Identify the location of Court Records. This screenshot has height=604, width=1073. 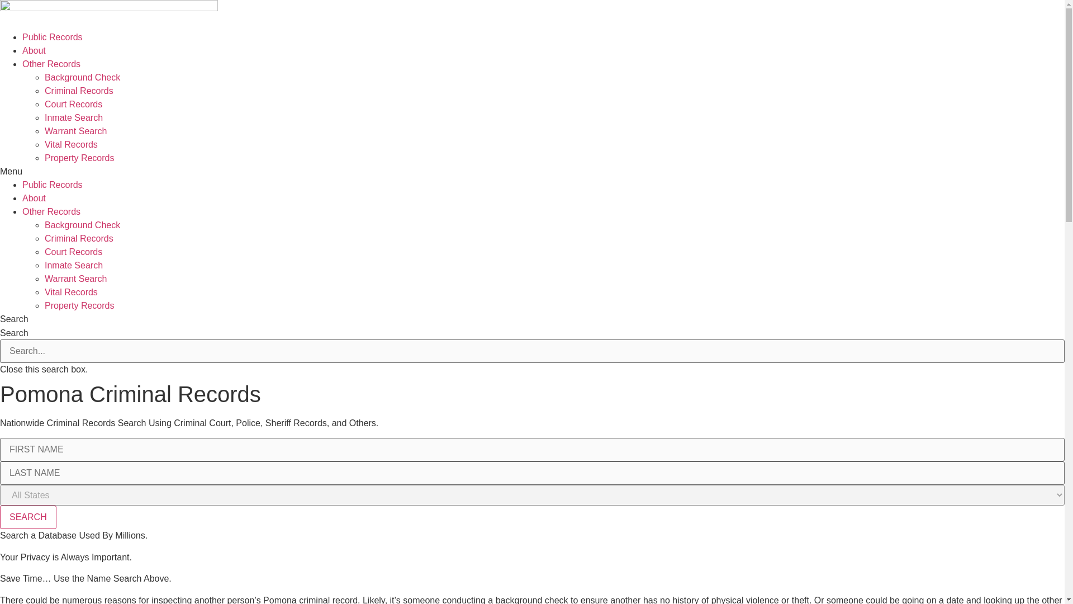
(73, 104).